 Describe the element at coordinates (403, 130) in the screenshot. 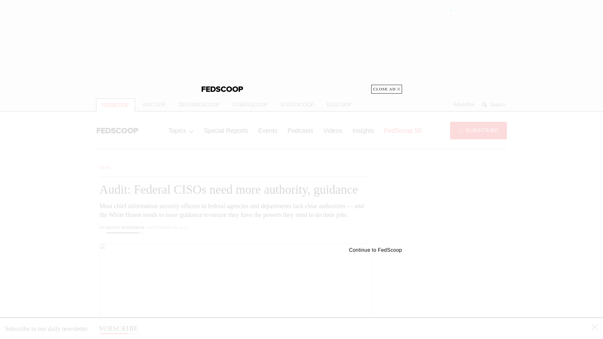

I see `FedScoop 50` at that location.